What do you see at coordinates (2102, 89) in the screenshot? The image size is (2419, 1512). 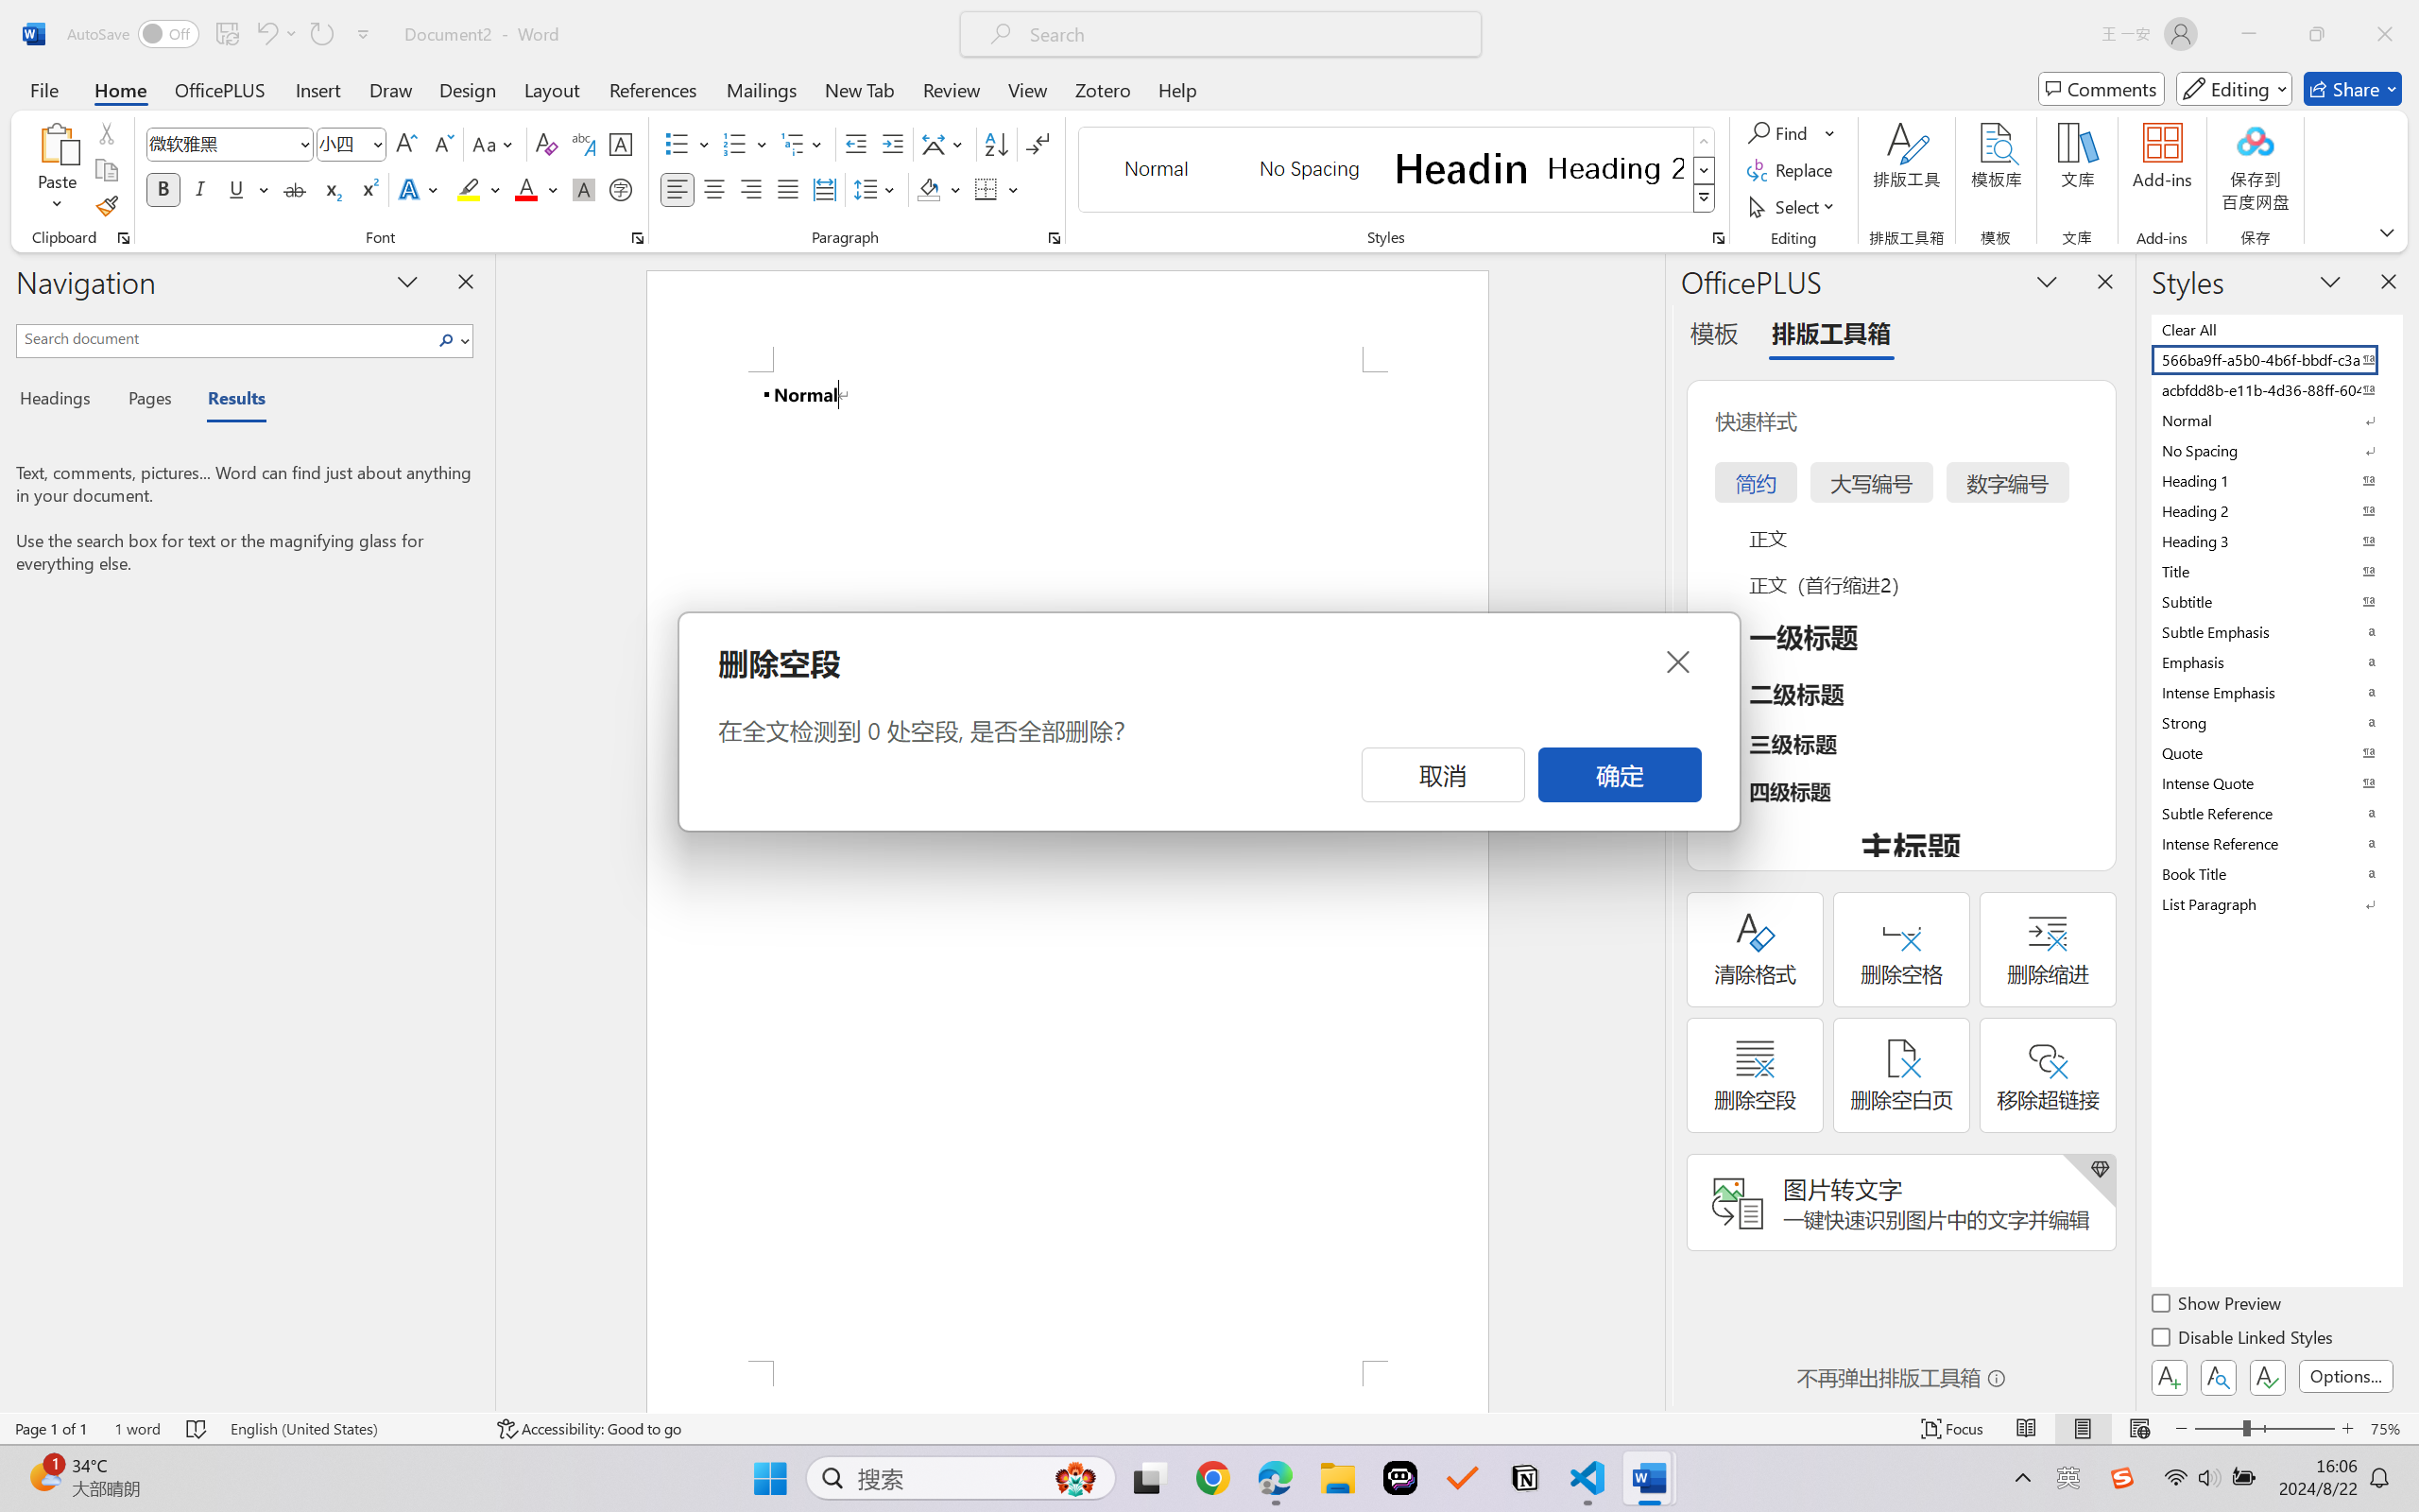 I see `Comments` at bounding box center [2102, 89].